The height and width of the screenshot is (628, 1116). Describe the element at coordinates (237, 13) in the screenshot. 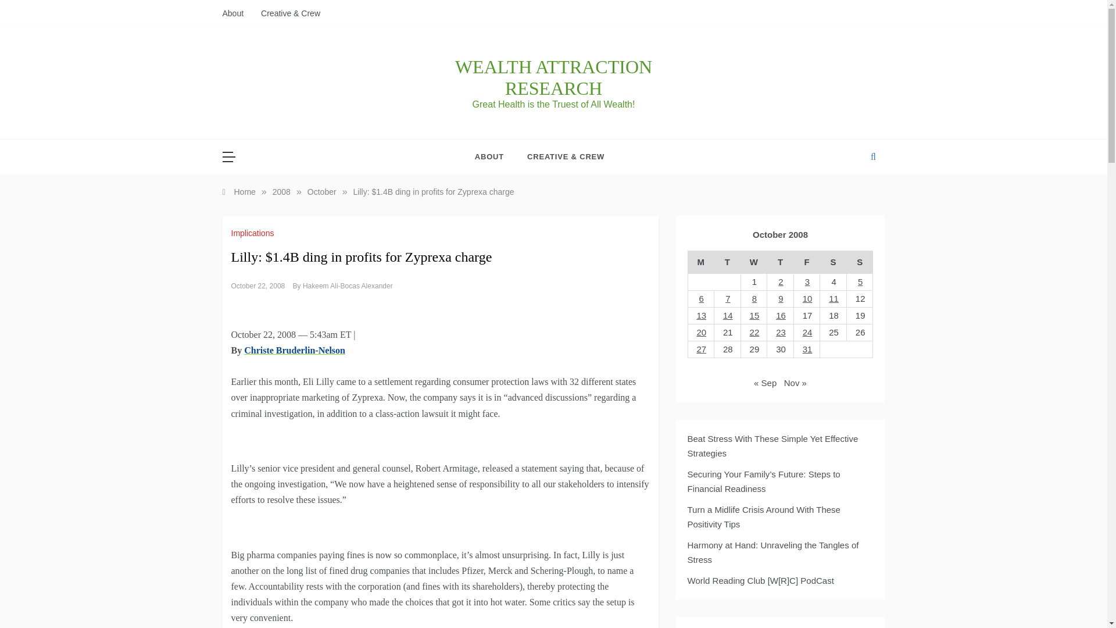

I see `About` at that location.